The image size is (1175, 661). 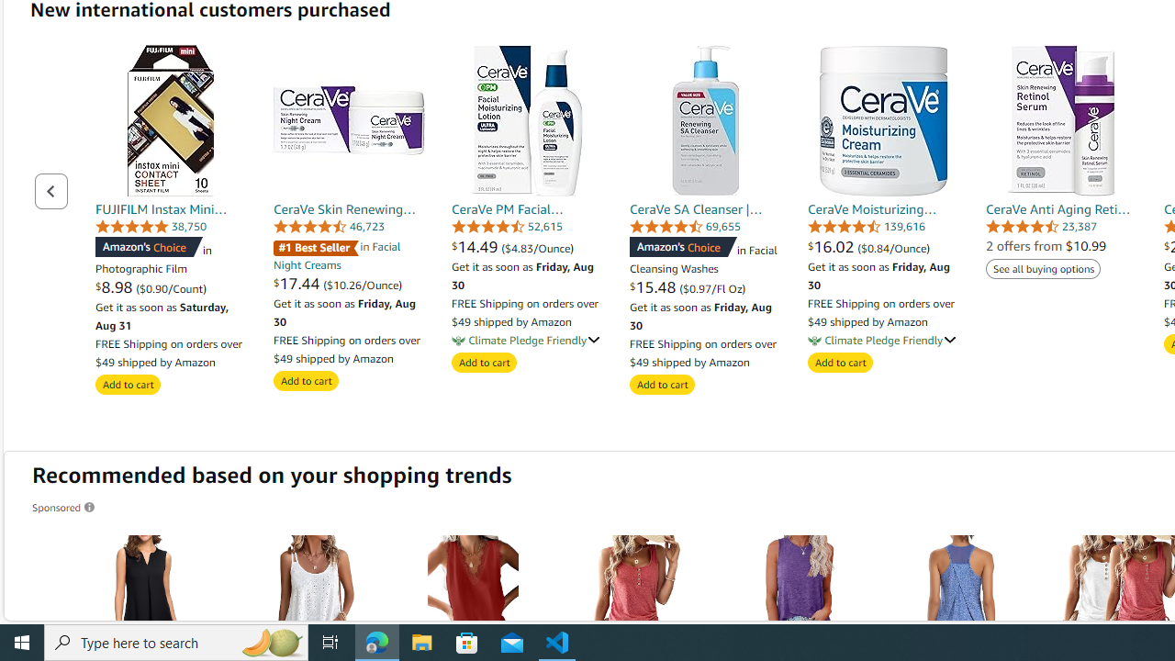 What do you see at coordinates (299, 283) in the screenshot?
I see `$17.44 ` at bounding box center [299, 283].